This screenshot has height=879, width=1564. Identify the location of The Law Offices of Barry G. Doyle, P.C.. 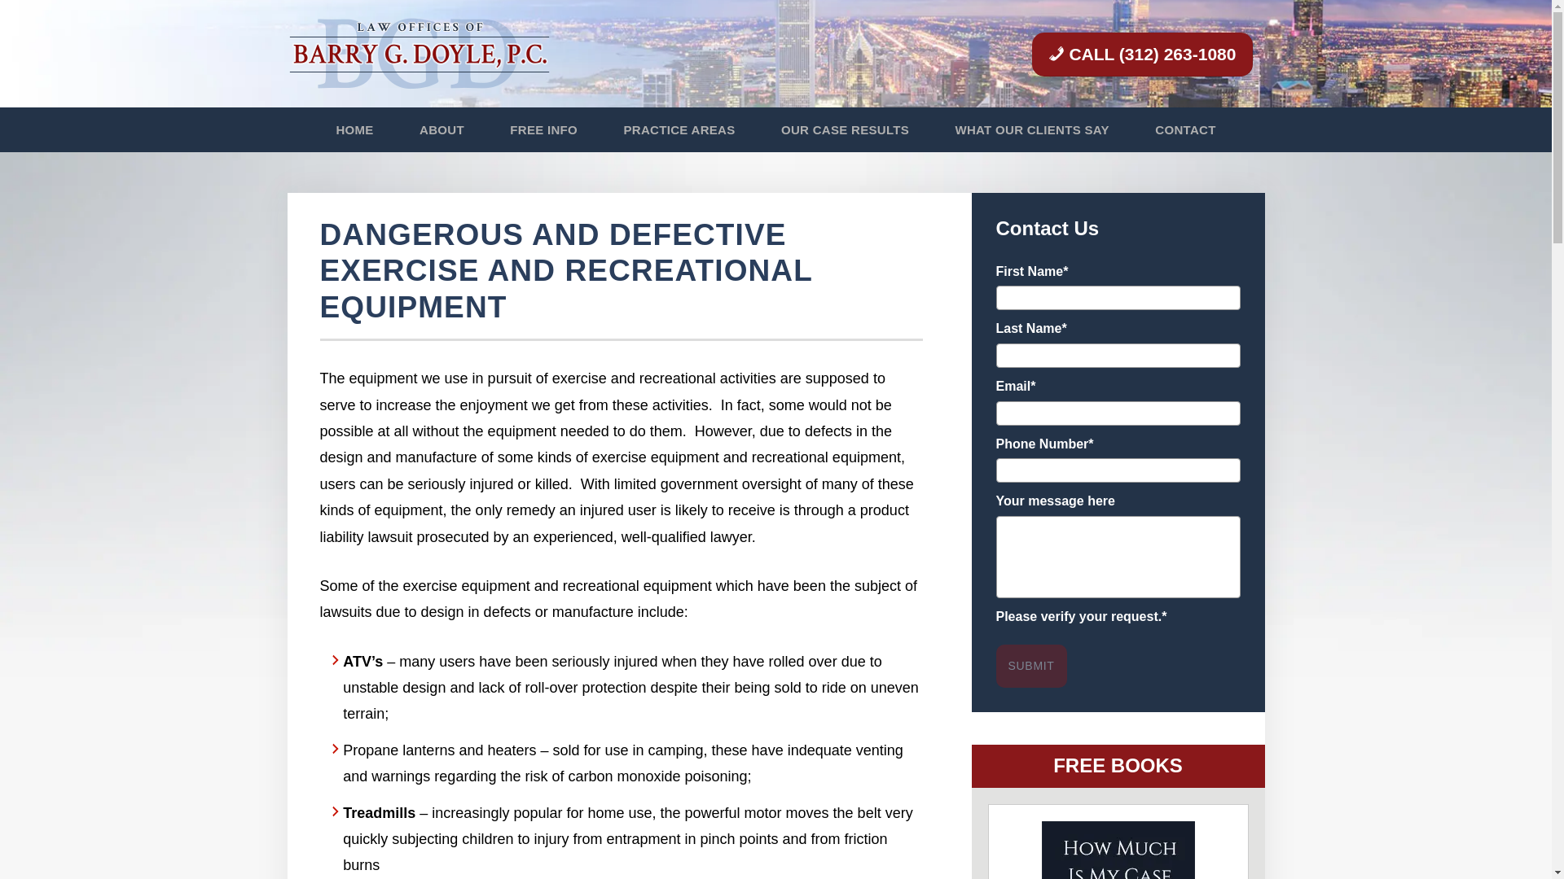
(433, 54).